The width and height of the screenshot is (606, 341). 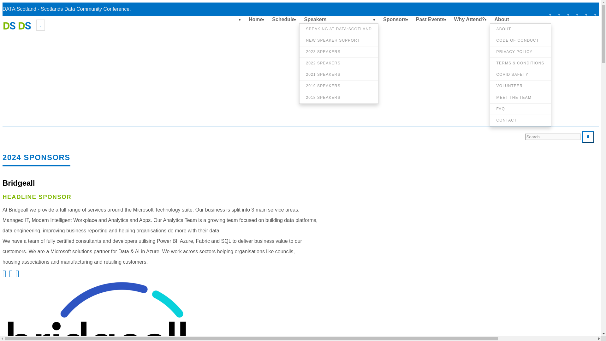 I want to click on 2021 SPEAKERS, so click(x=339, y=75).